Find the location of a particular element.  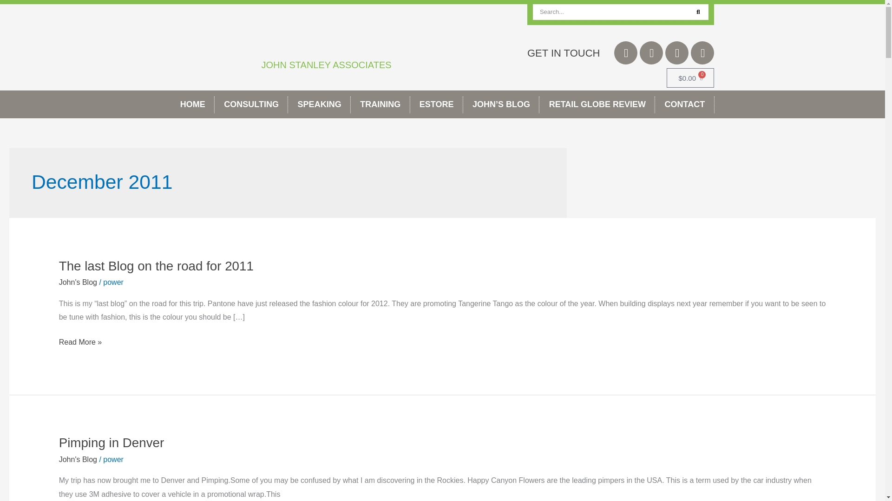

Youtube is located at coordinates (702, 53).